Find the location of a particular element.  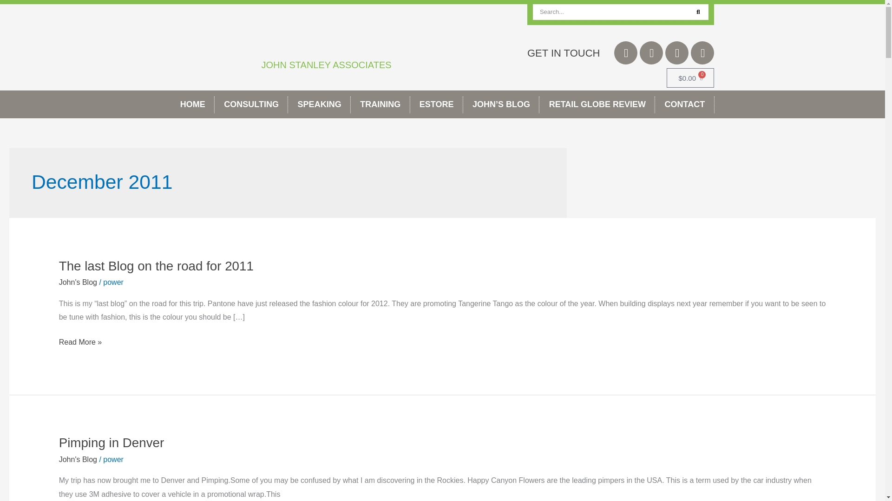

Youtube is located at coordinates (702, 53).